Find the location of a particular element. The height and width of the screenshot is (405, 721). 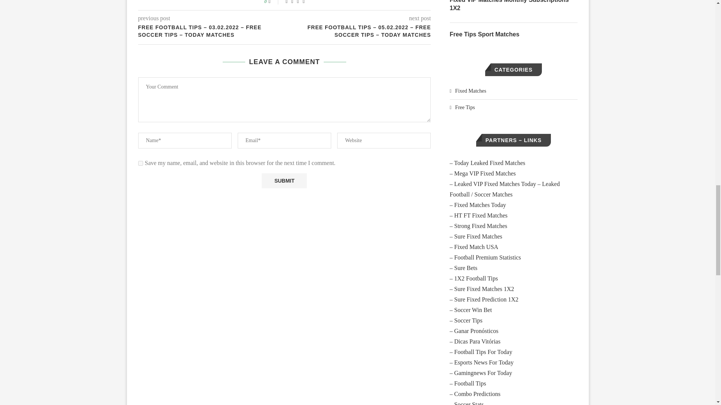

yes is located at coordinates (140, 163).